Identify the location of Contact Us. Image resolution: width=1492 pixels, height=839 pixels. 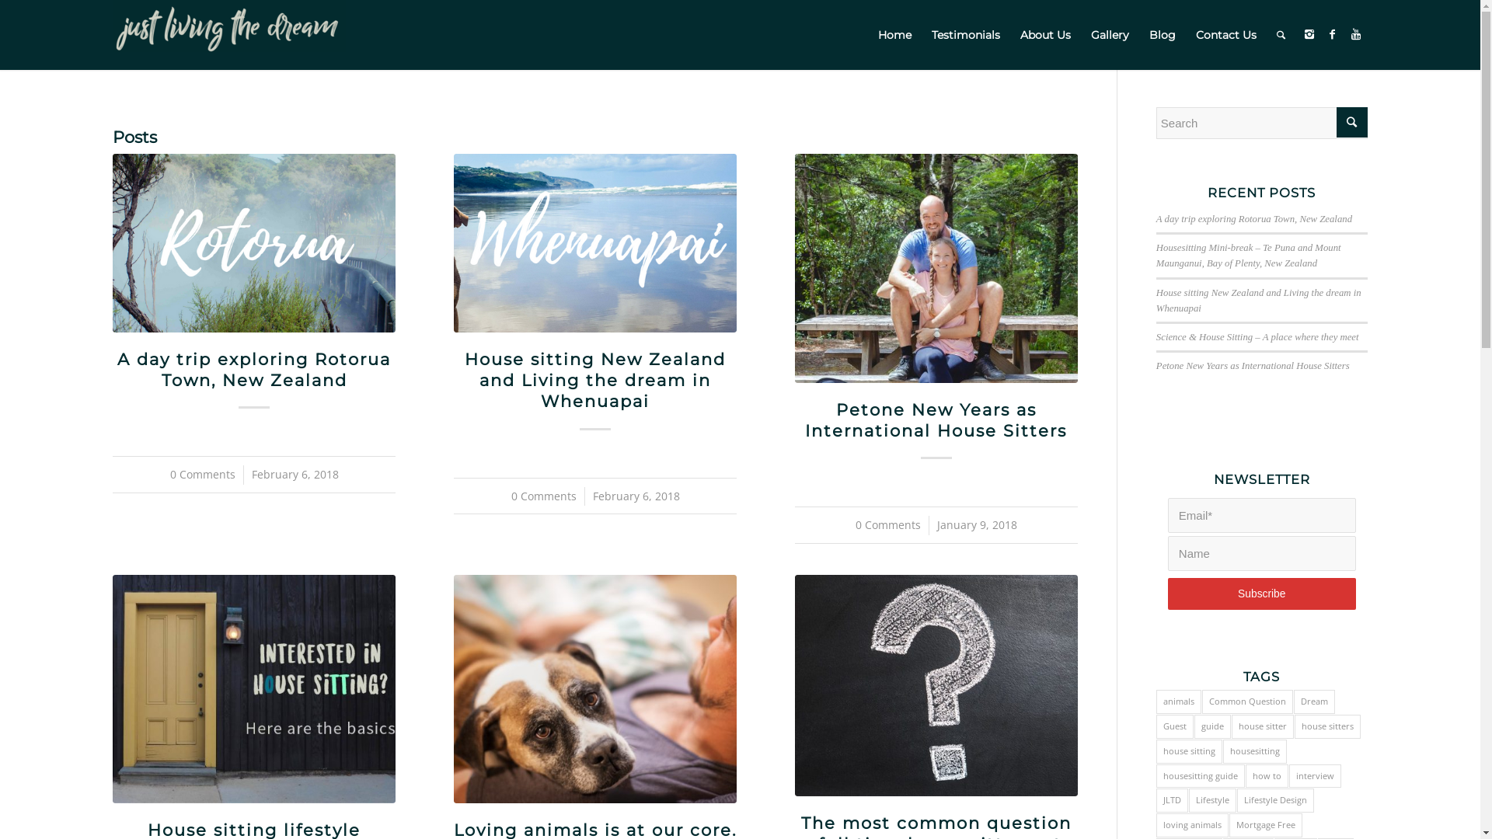
(1226, 35).